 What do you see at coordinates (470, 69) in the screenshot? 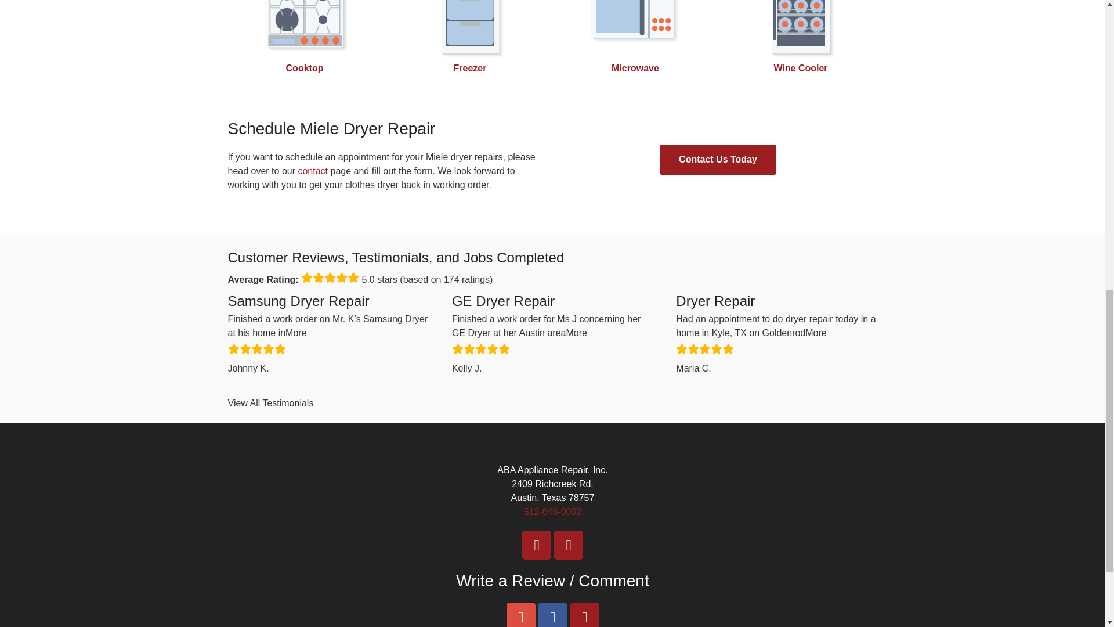
I see `Miele freezer repair` at bounding box center [470, 69].